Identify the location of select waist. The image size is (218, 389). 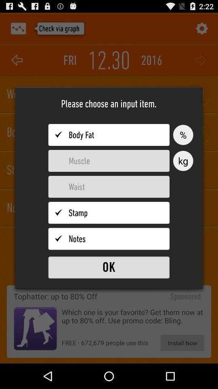
(109, 187).